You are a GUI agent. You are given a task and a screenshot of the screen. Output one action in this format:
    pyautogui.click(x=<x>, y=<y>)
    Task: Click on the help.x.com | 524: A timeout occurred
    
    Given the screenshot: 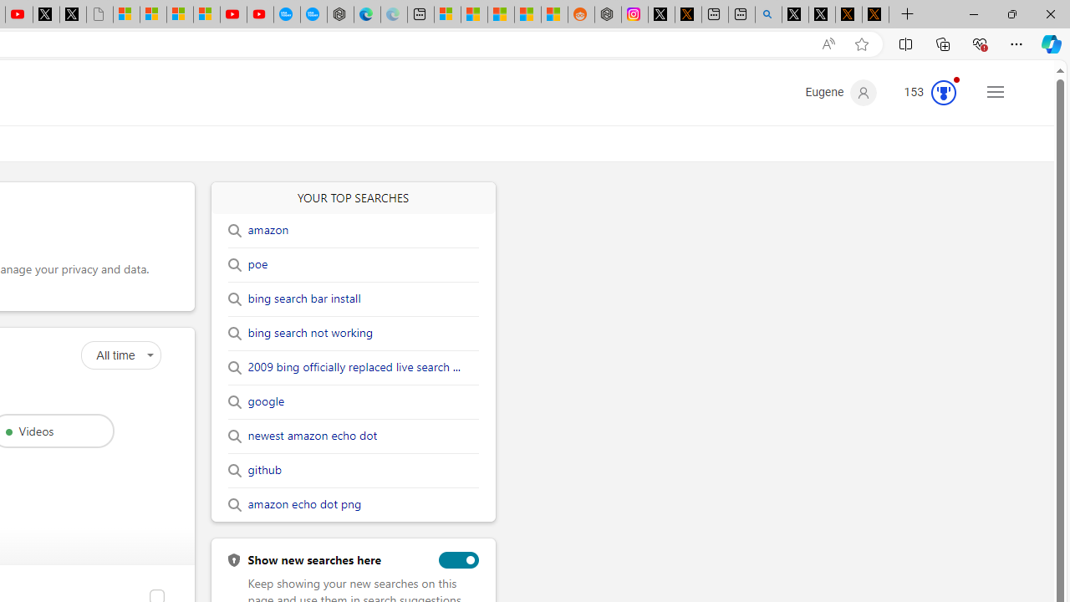 What is the action you would take?
    pyautogui.click(x=687, y=15)
    